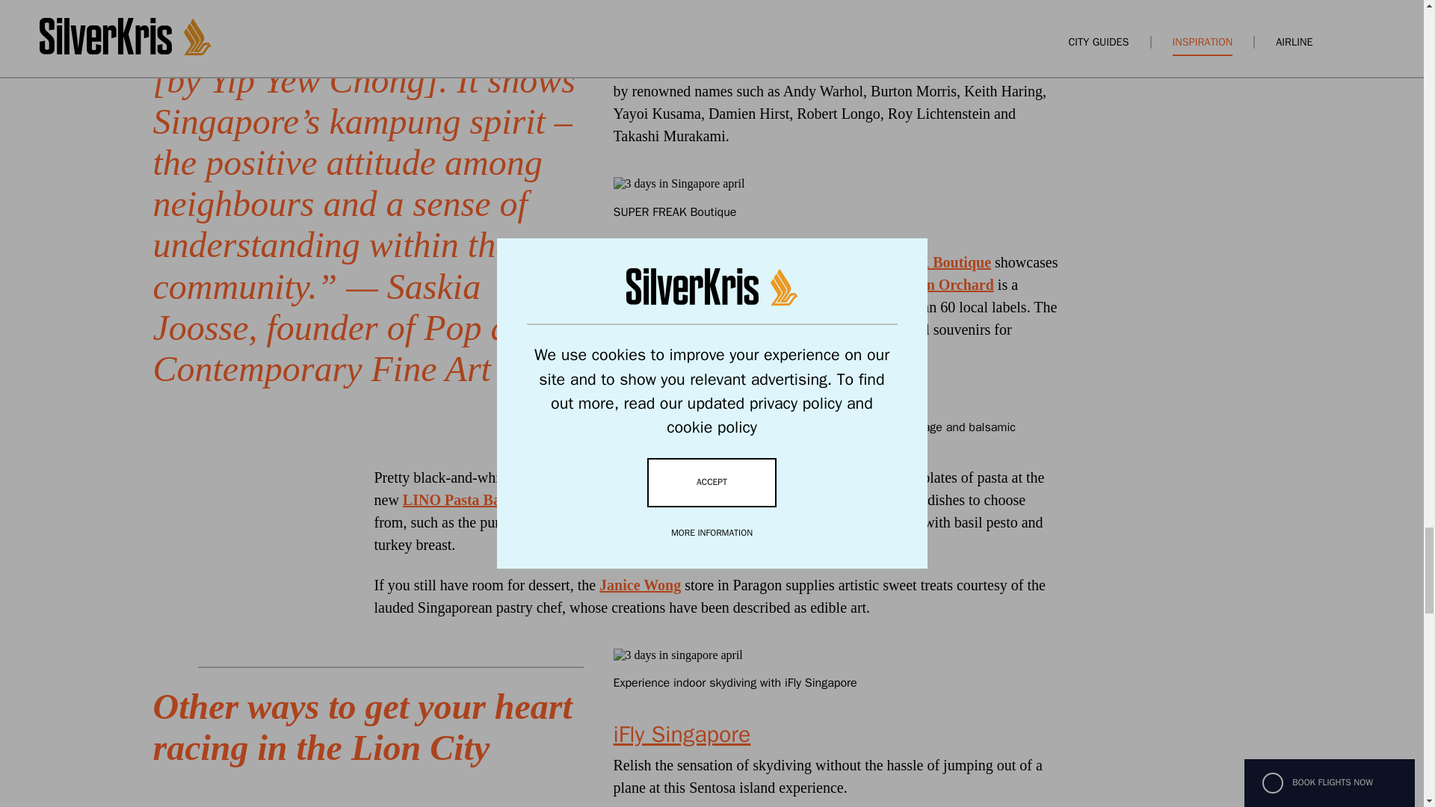  Describe the element at coordinates (640, 584) in the screenshot. I see `Janice Wong` at that location.